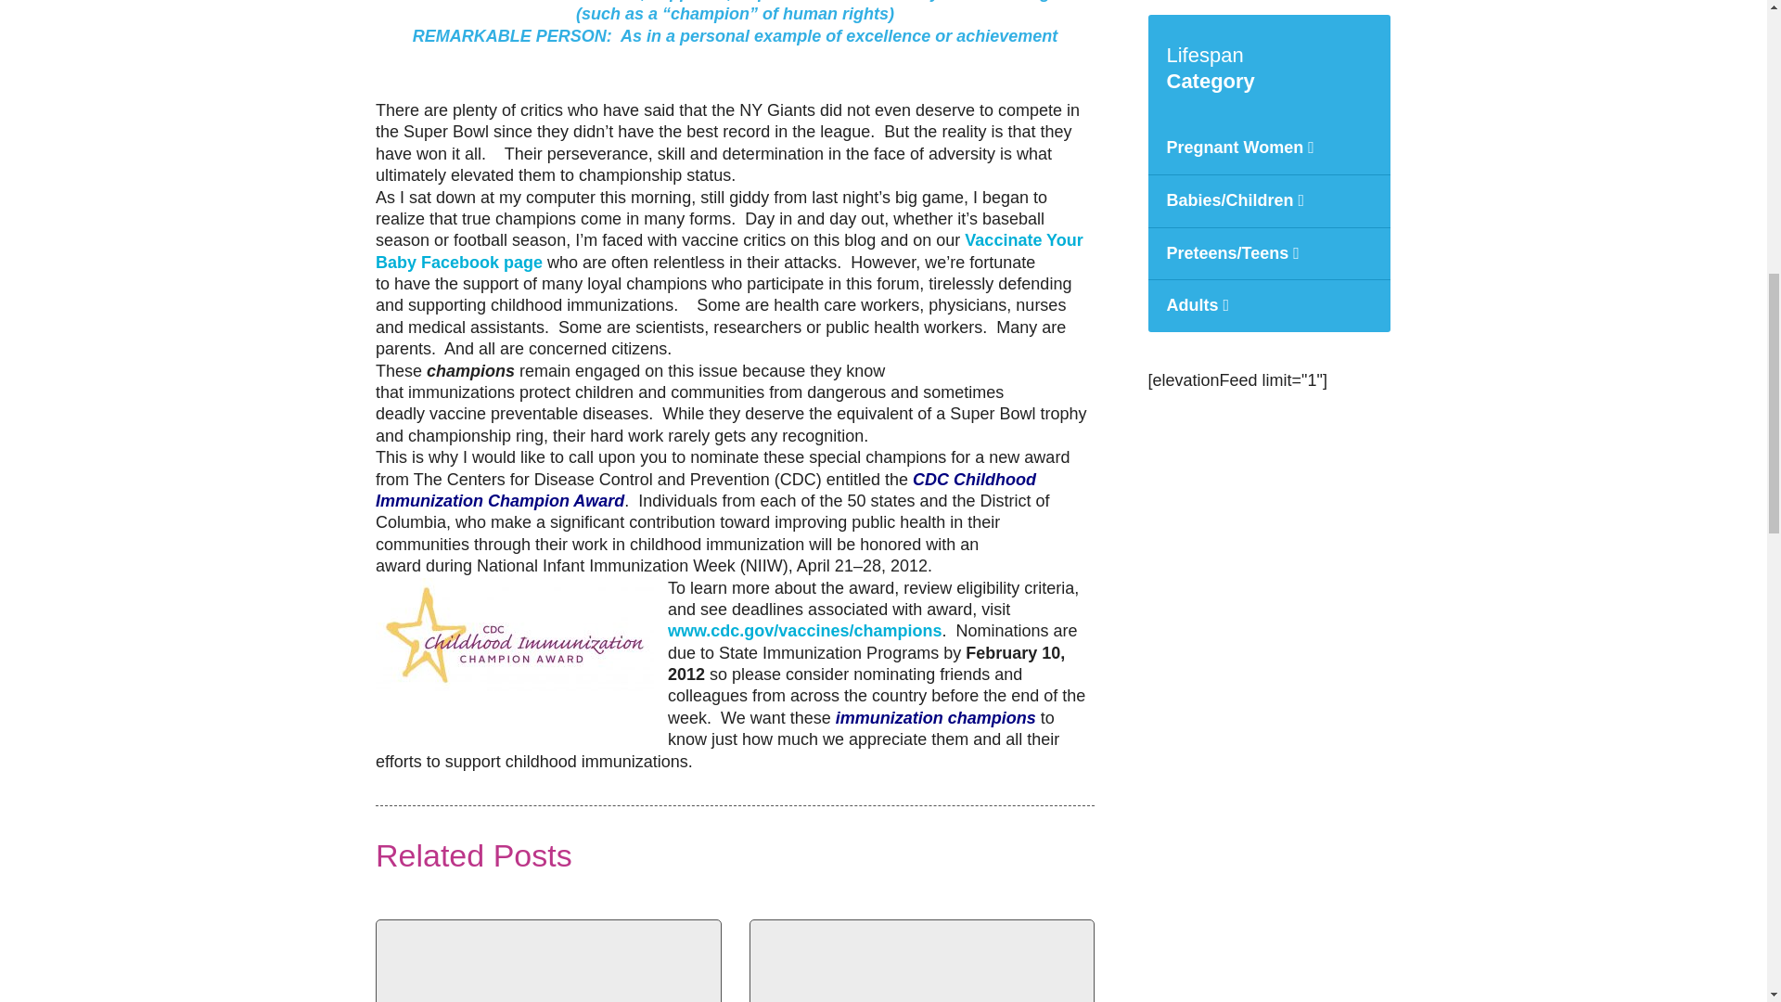  Describe the element at coordinates (1269, 148) in the screenshot. I see `Pregnant Women` at that location.